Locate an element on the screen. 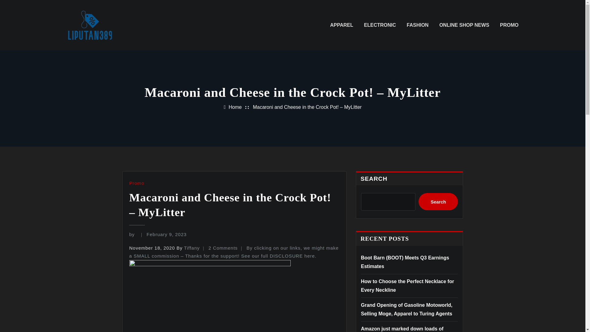 This screenshot has height=332, width=590. Search is located at coordinates (438, 201).